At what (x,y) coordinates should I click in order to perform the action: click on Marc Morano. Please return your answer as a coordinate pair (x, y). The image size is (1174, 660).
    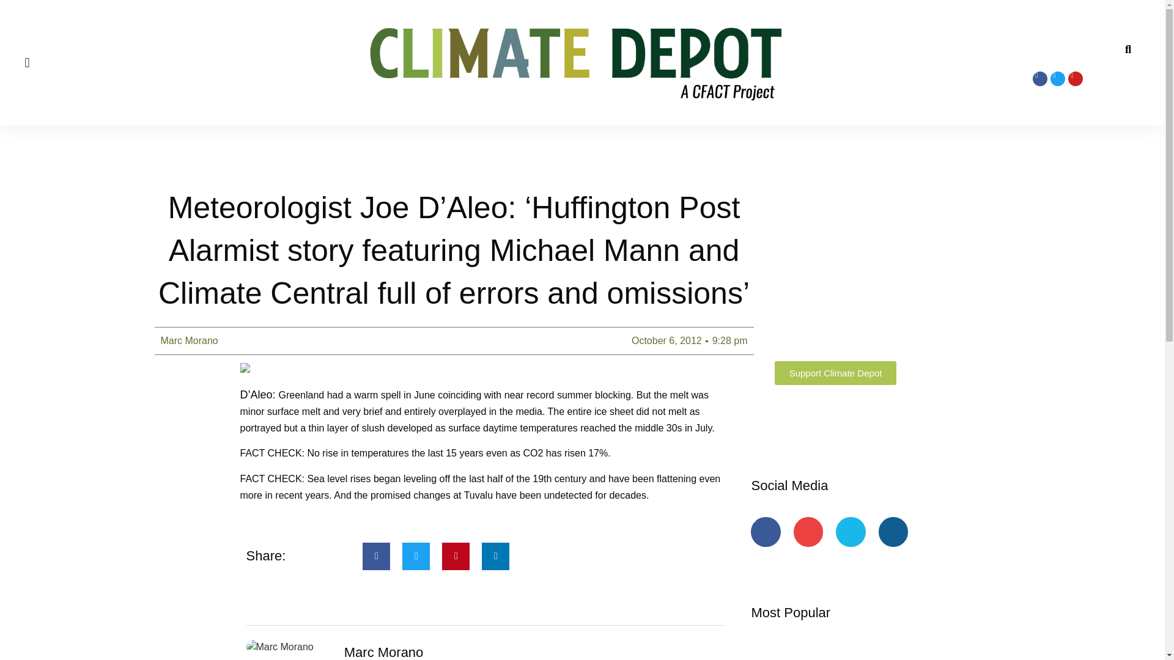
    Looking at the image, I should click on (188, 341).